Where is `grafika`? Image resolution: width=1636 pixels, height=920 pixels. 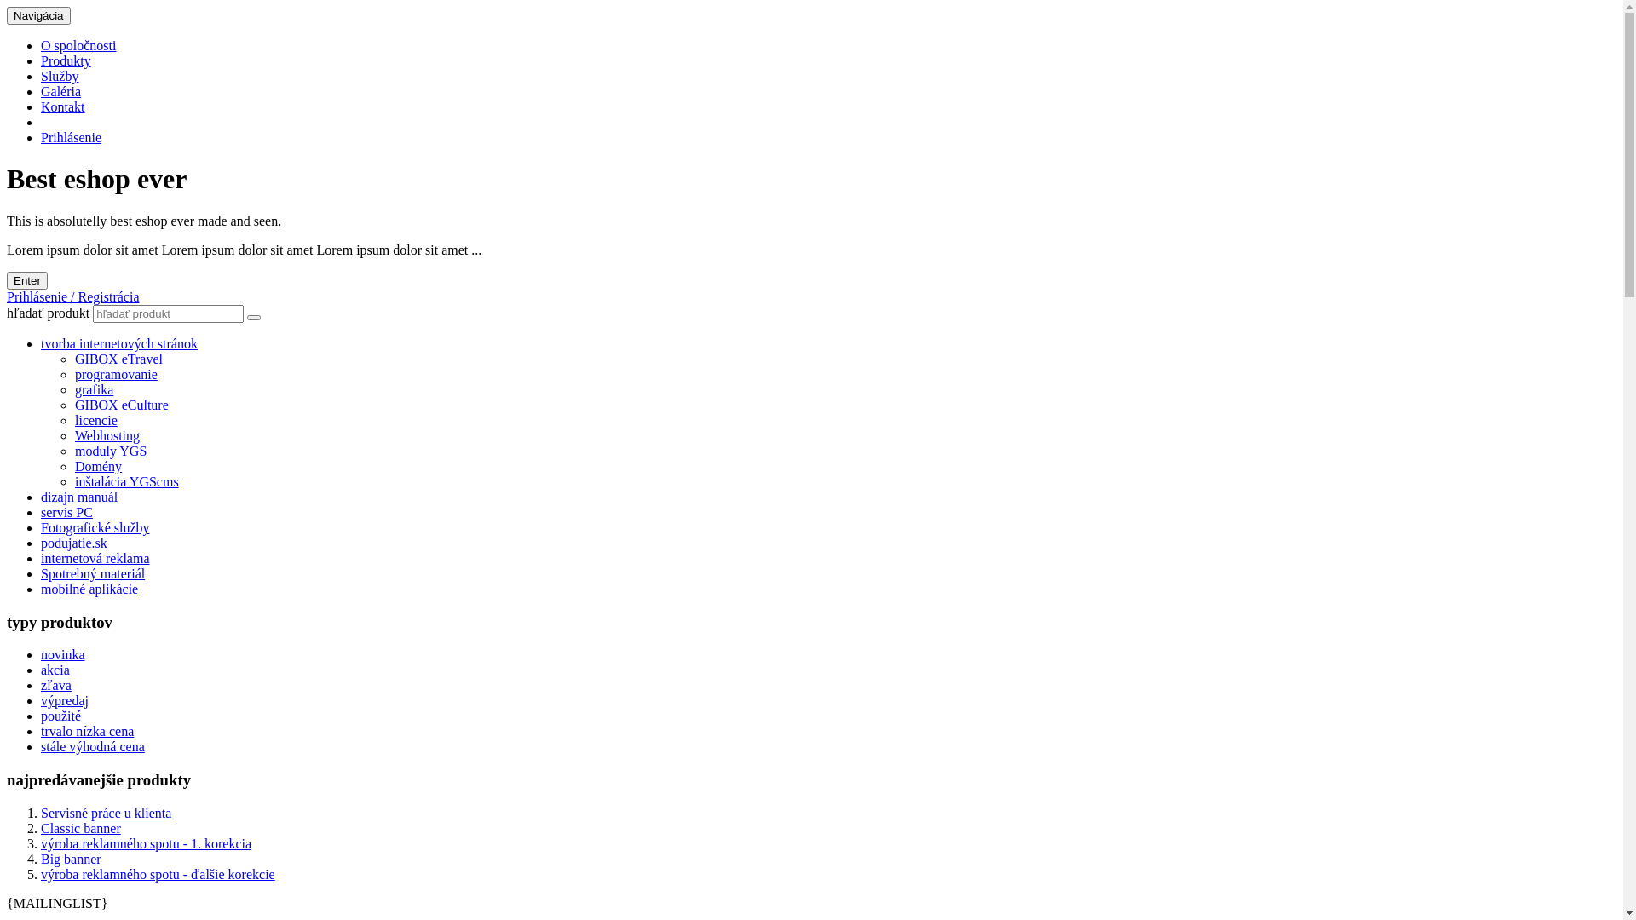 grafika is located at coordinates (94, 390).